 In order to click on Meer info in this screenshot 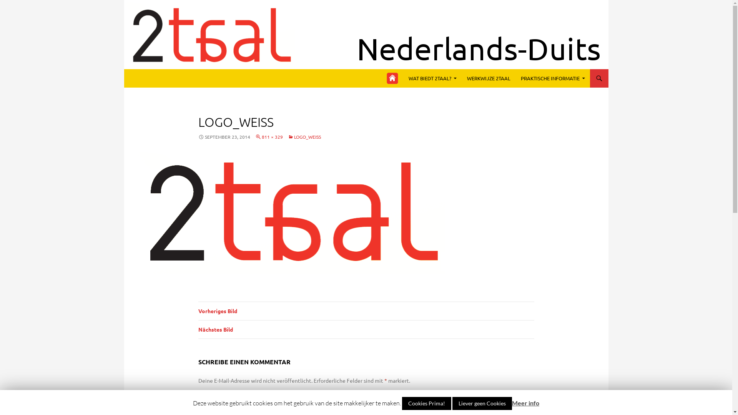, I will do `click(526, 403)`.